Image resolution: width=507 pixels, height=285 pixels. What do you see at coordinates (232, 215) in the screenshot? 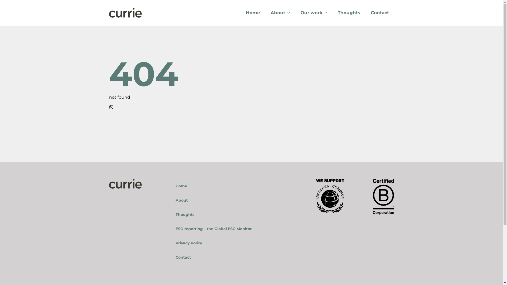
I see `Thoughts` at bounding box center [232, 215].